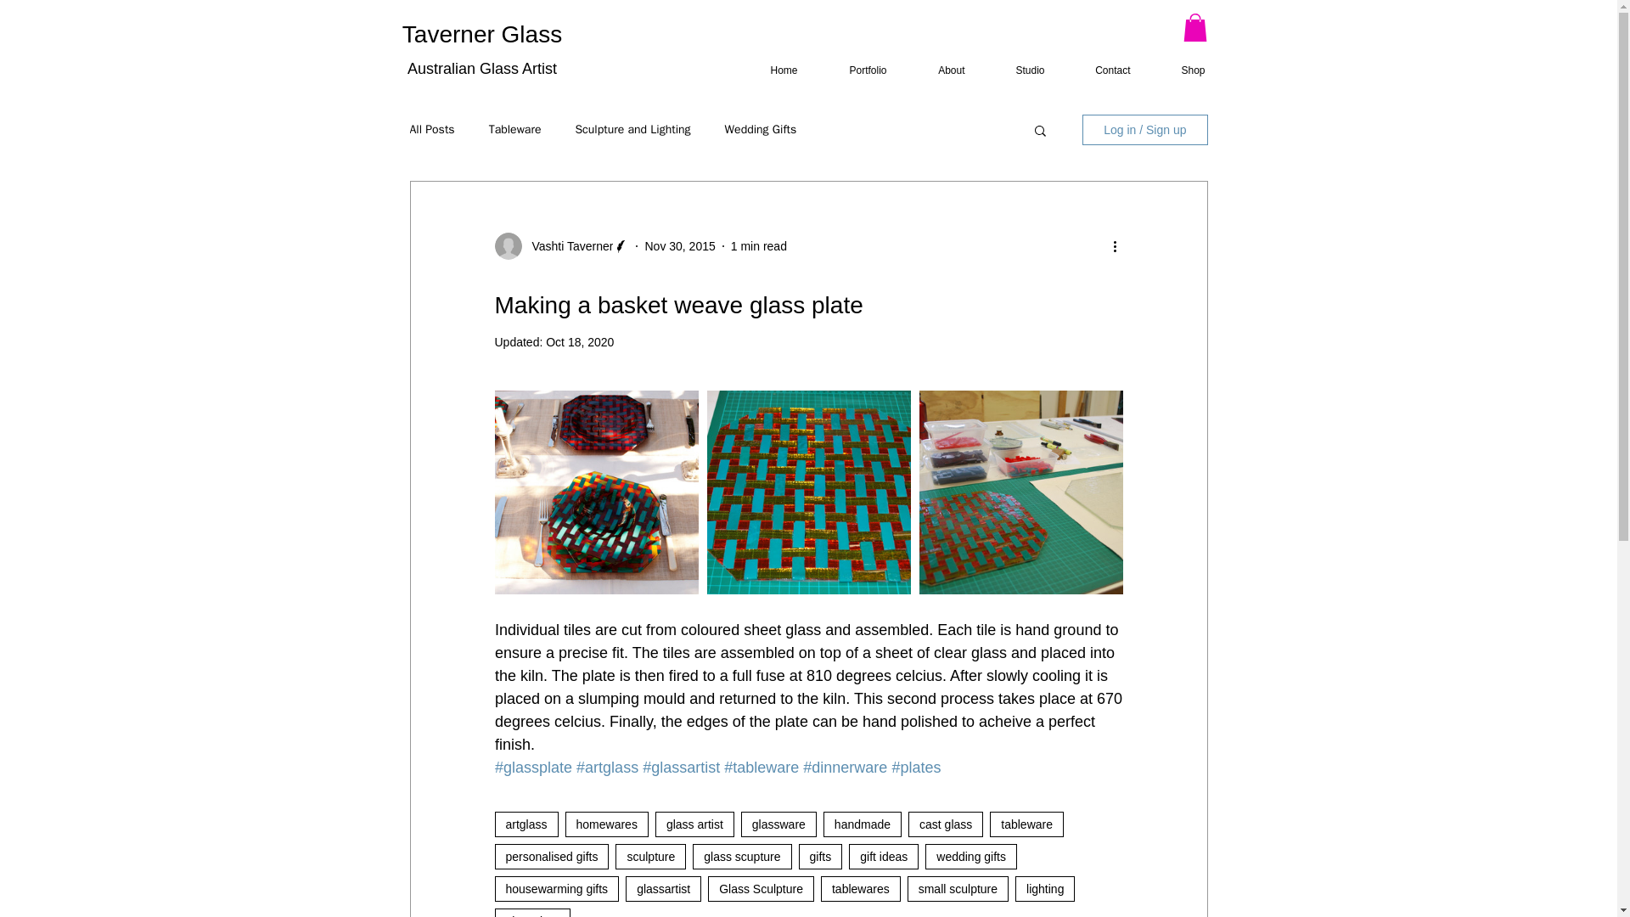  I want to click on glass scupture, so click(742, 856).